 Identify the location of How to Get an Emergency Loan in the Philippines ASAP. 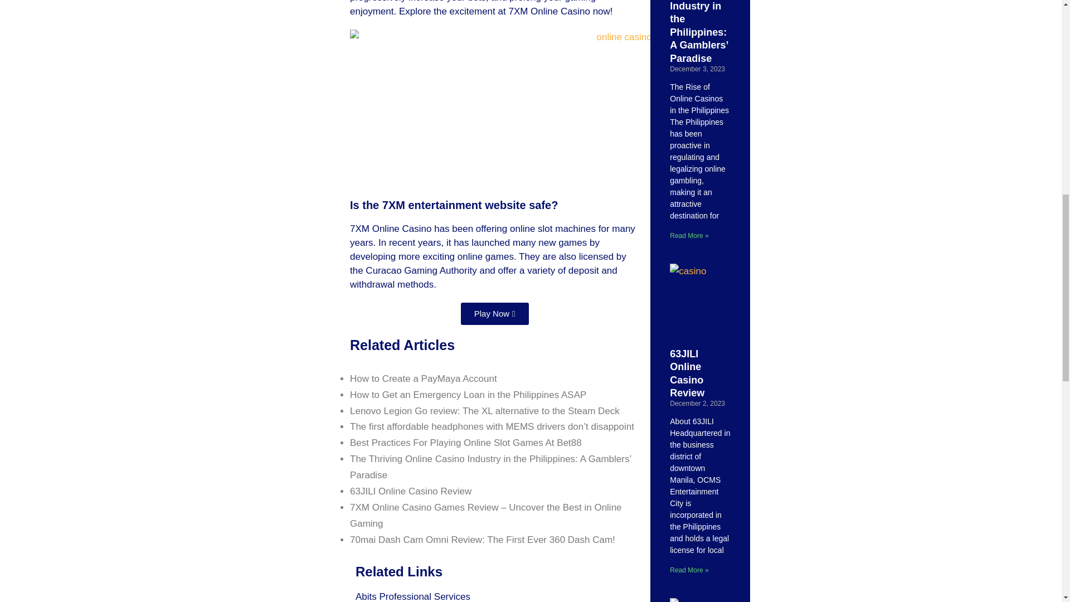
(468, 395).